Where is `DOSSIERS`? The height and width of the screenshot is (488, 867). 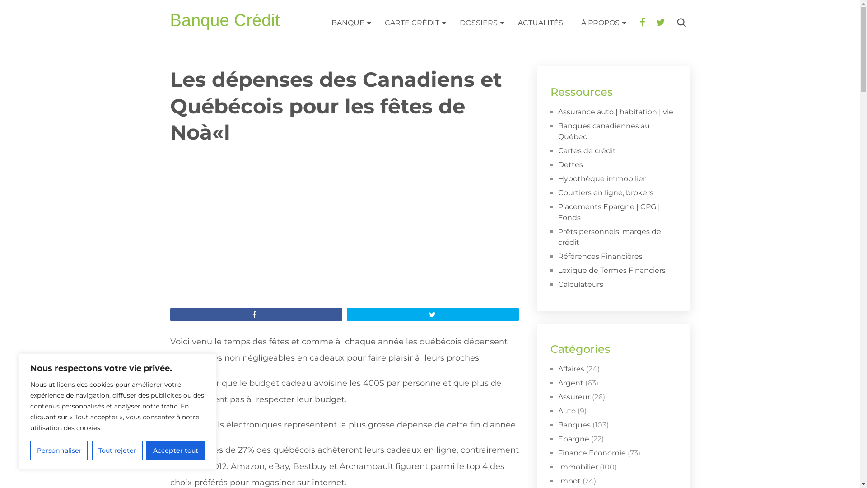 DOSSIERS is located at coordinates (480, 23).